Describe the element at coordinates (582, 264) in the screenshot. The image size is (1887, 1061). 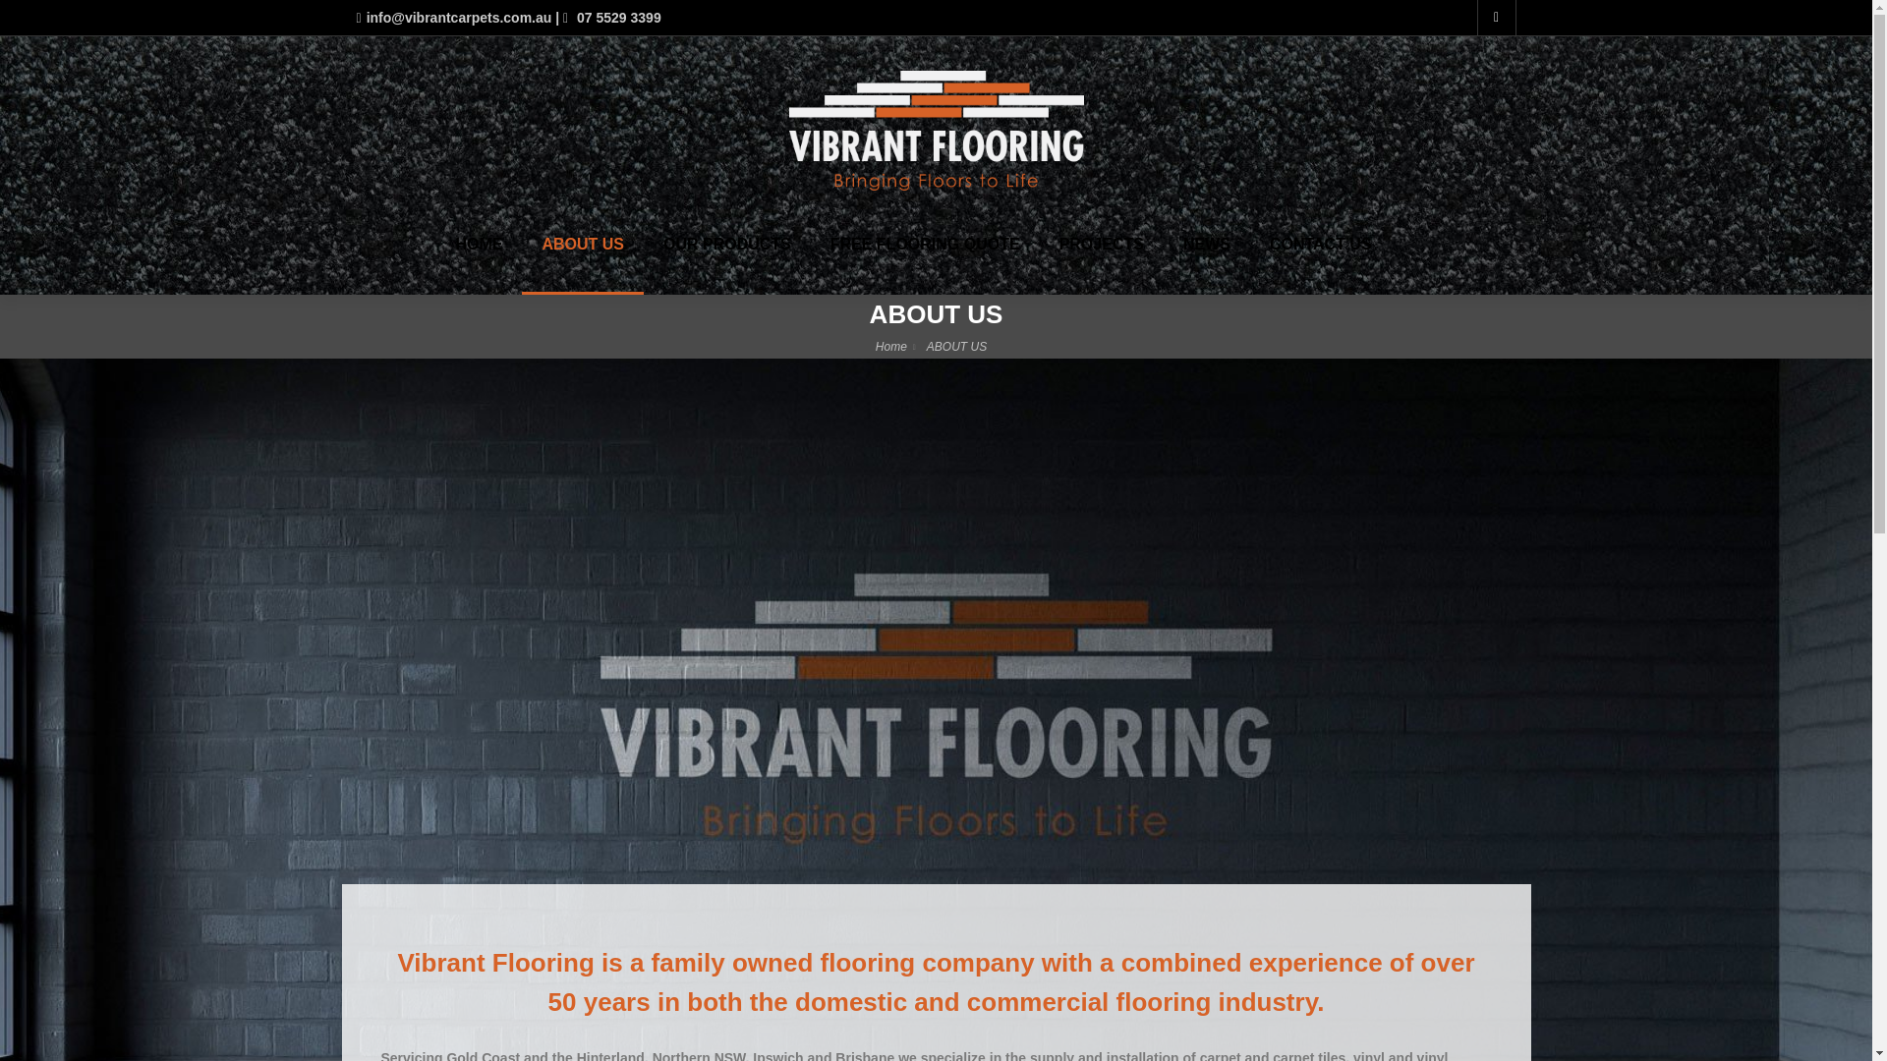
I see `ABOUT US` at that location.